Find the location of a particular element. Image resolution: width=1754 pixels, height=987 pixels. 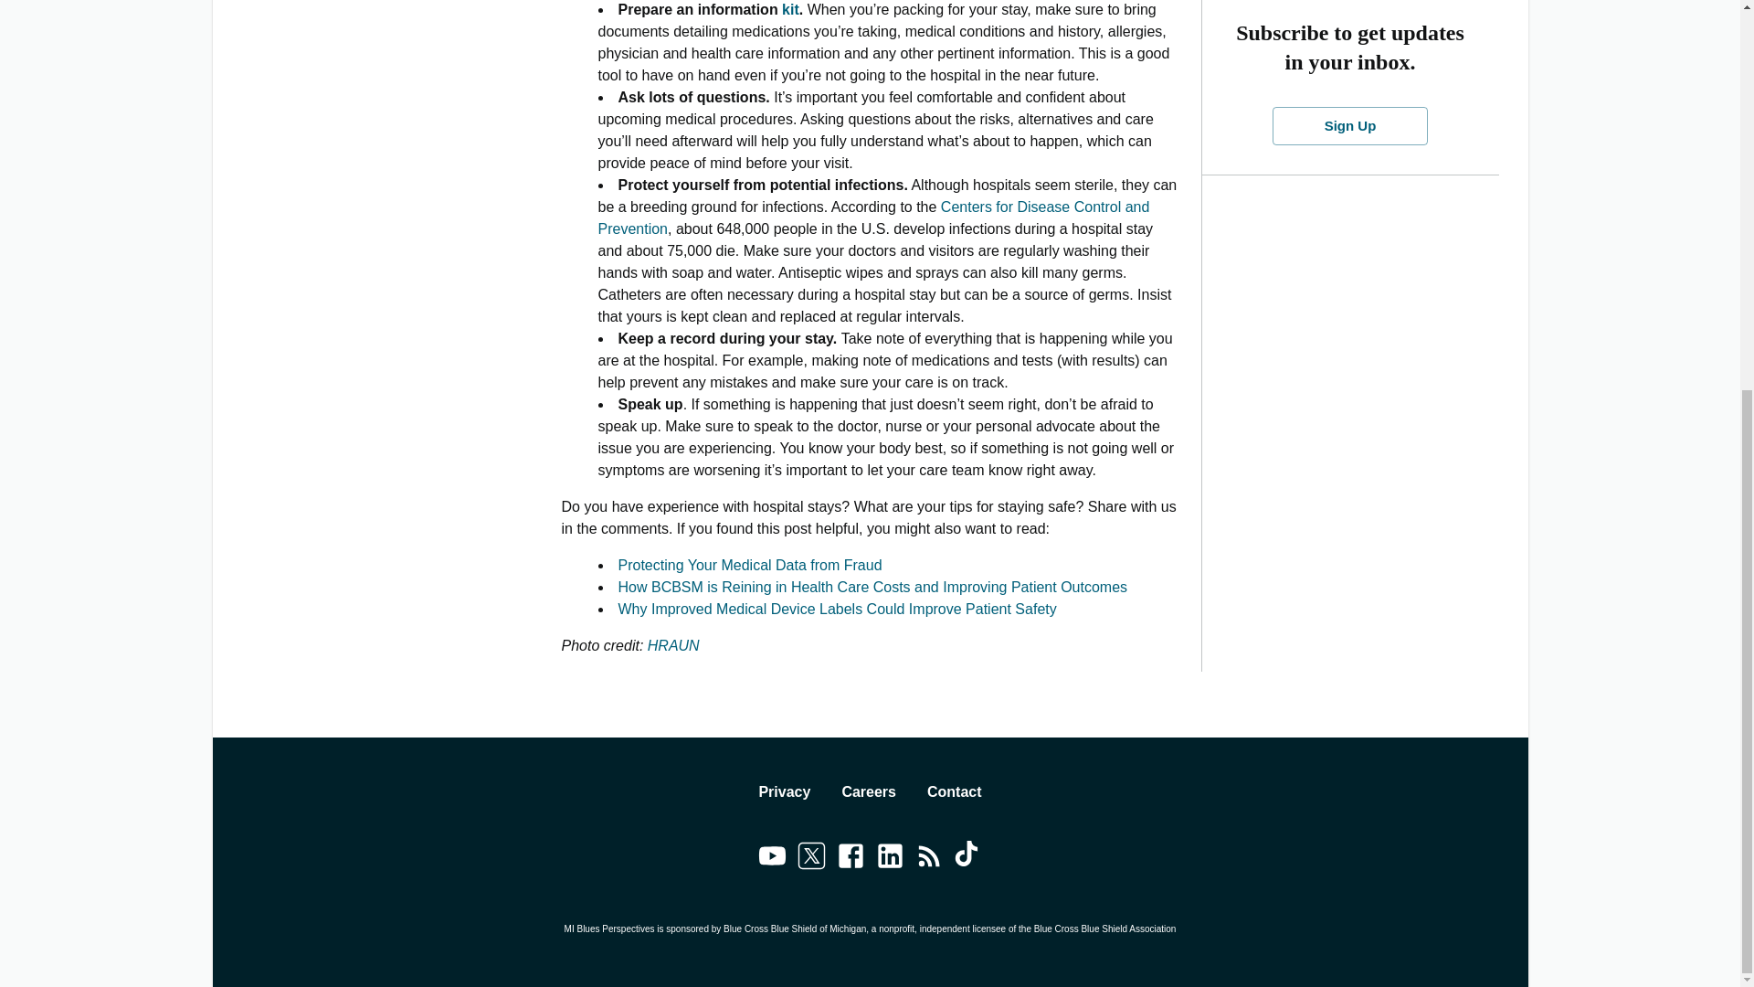

HRAUN is located at coordinates (673, 645).